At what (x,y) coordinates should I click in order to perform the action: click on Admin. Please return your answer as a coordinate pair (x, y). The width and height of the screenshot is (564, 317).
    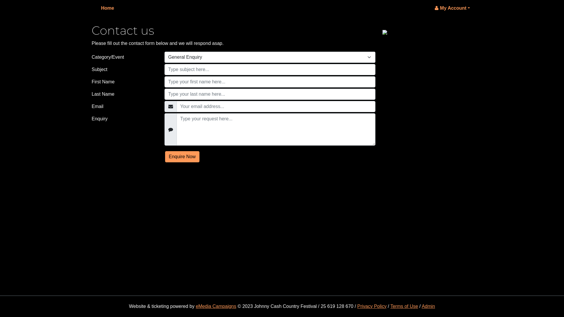
    Looking at the image, I should click on (428, 306).